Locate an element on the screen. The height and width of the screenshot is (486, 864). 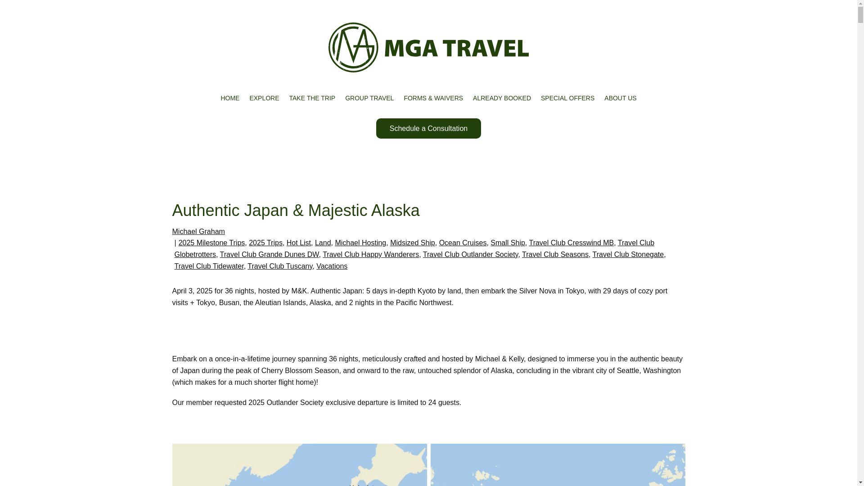
View all posts by Michael Graham is located at coordinates (198, 231).